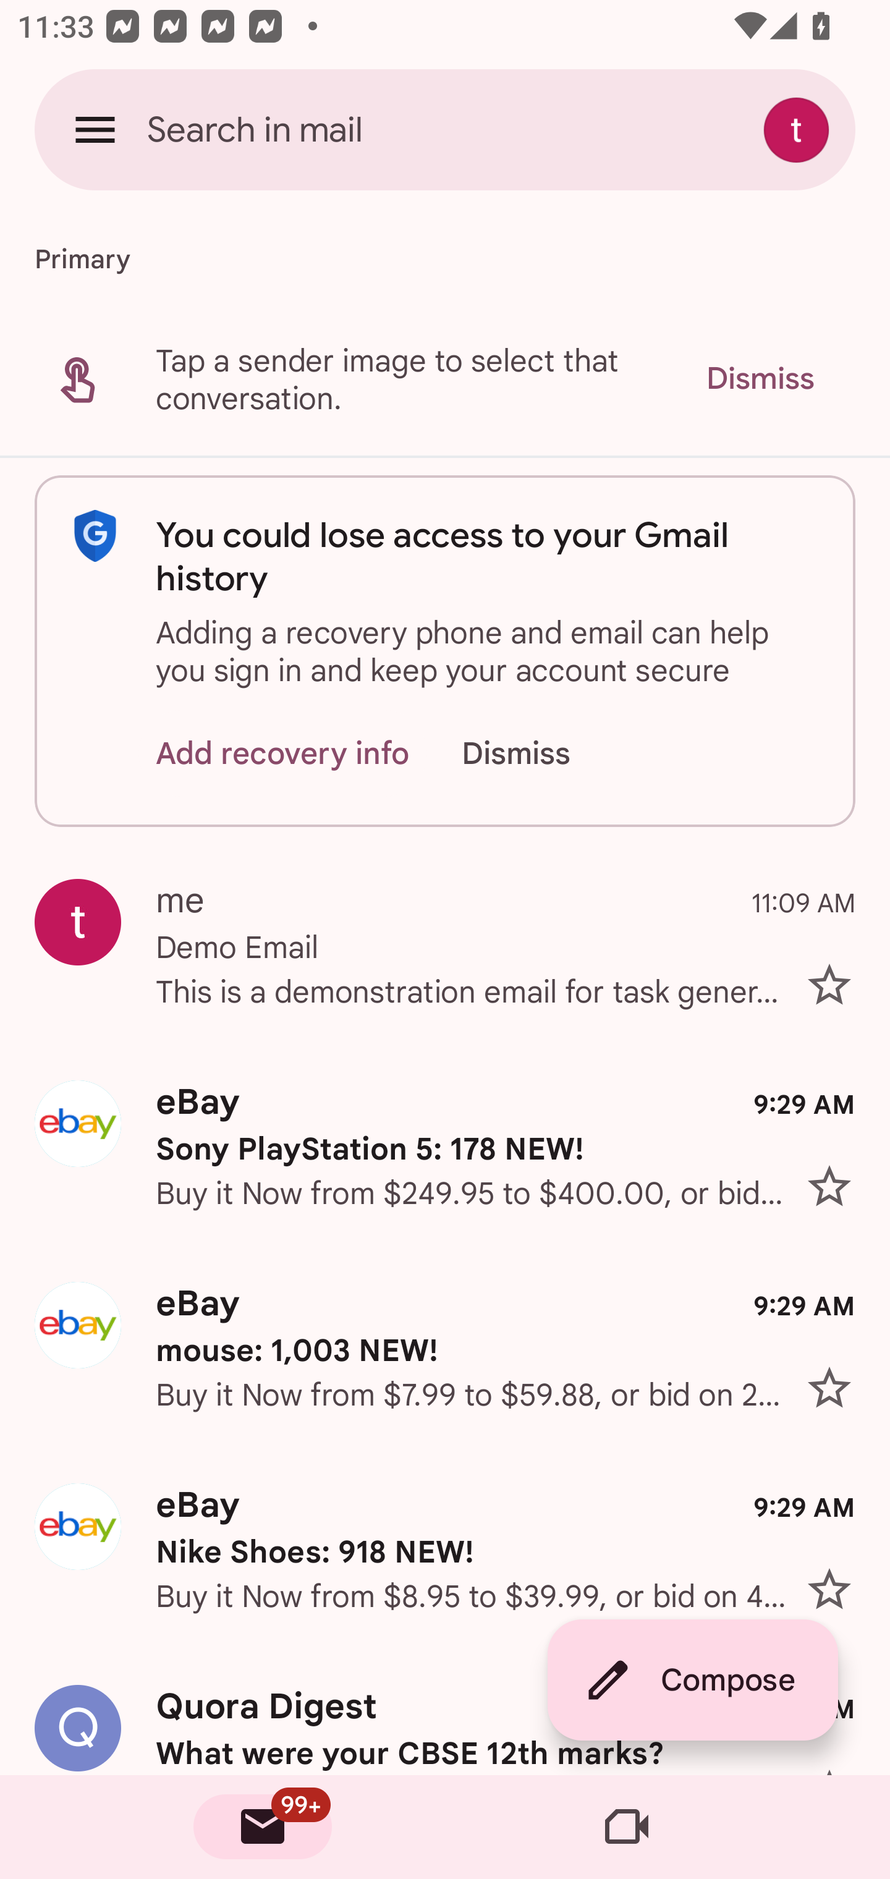  Describe the element at coordinates (95, 129) in the screenshot. I see `Open navigation drawer` at that location.